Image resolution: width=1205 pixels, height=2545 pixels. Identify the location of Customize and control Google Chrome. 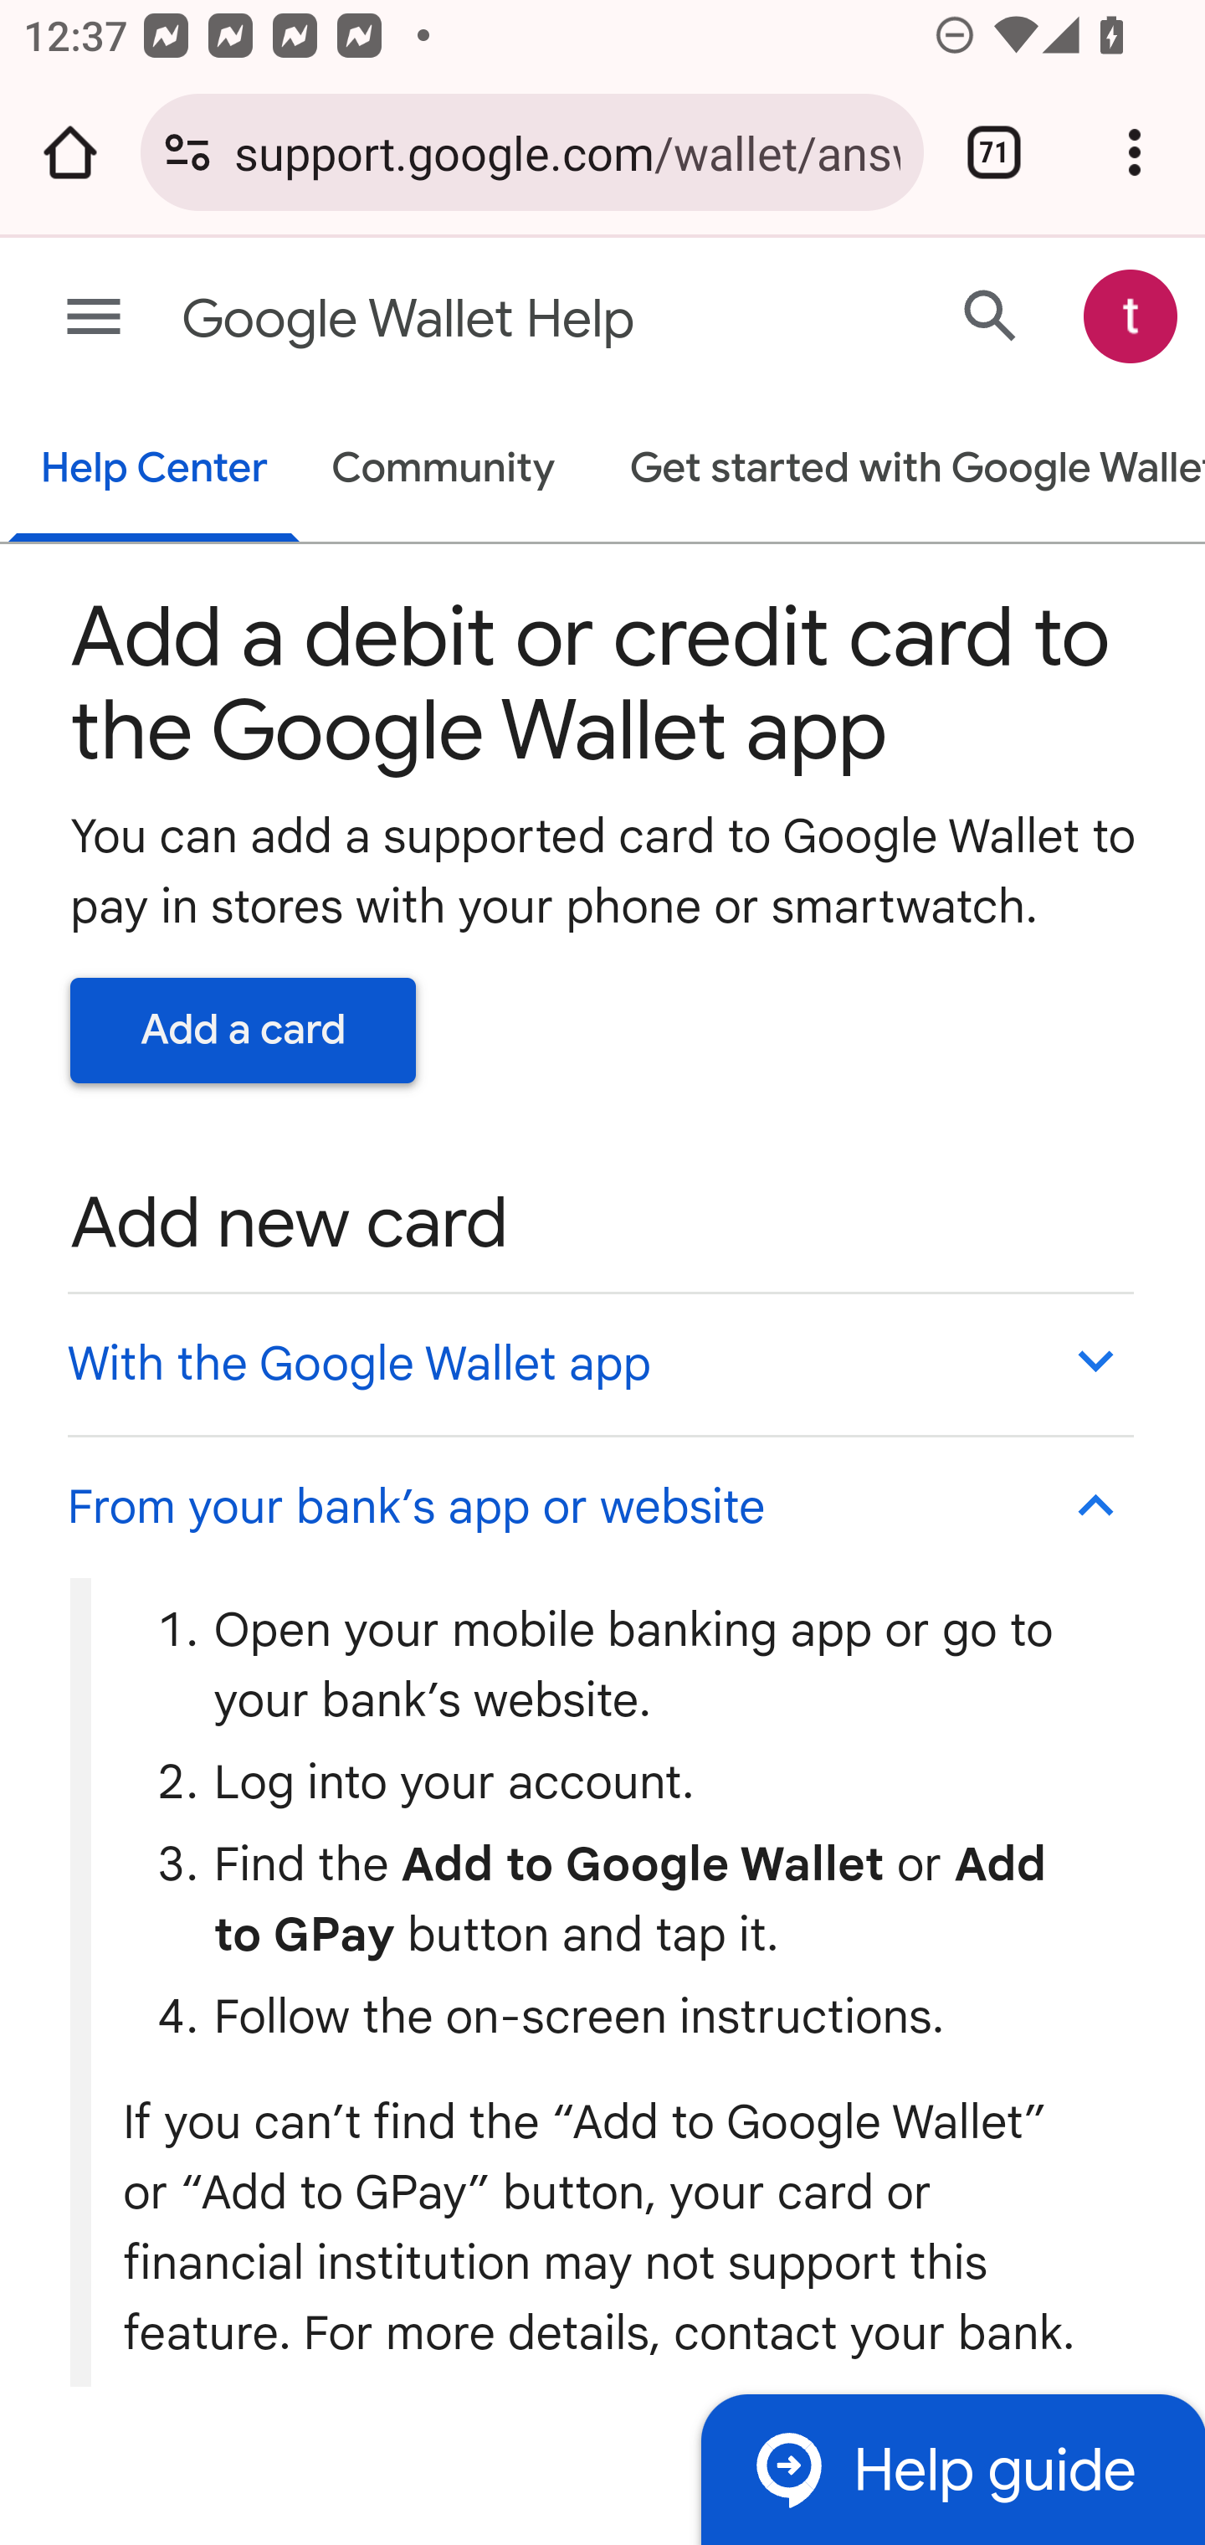
(1135, 152).